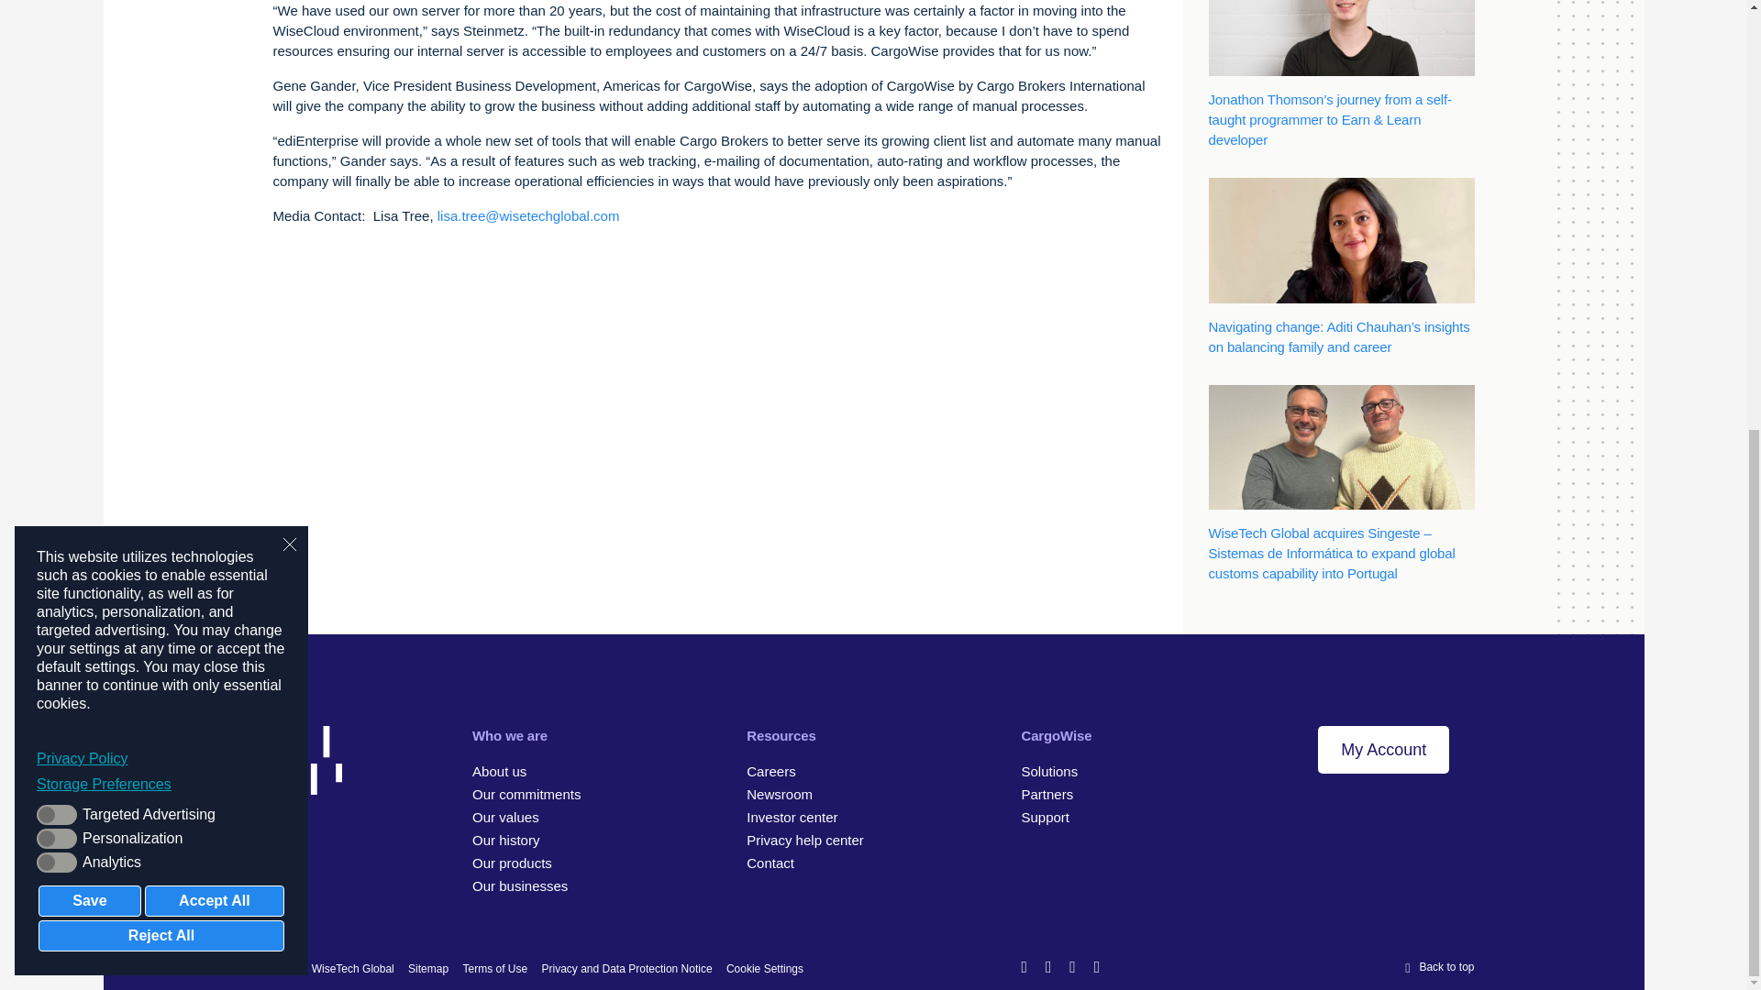 The width and height of the screenshot is (1761, 990). What do you see at coordinates (1057, 735) in the screenshot?
I see `CargoWise` at bounding box center [1057, 735].